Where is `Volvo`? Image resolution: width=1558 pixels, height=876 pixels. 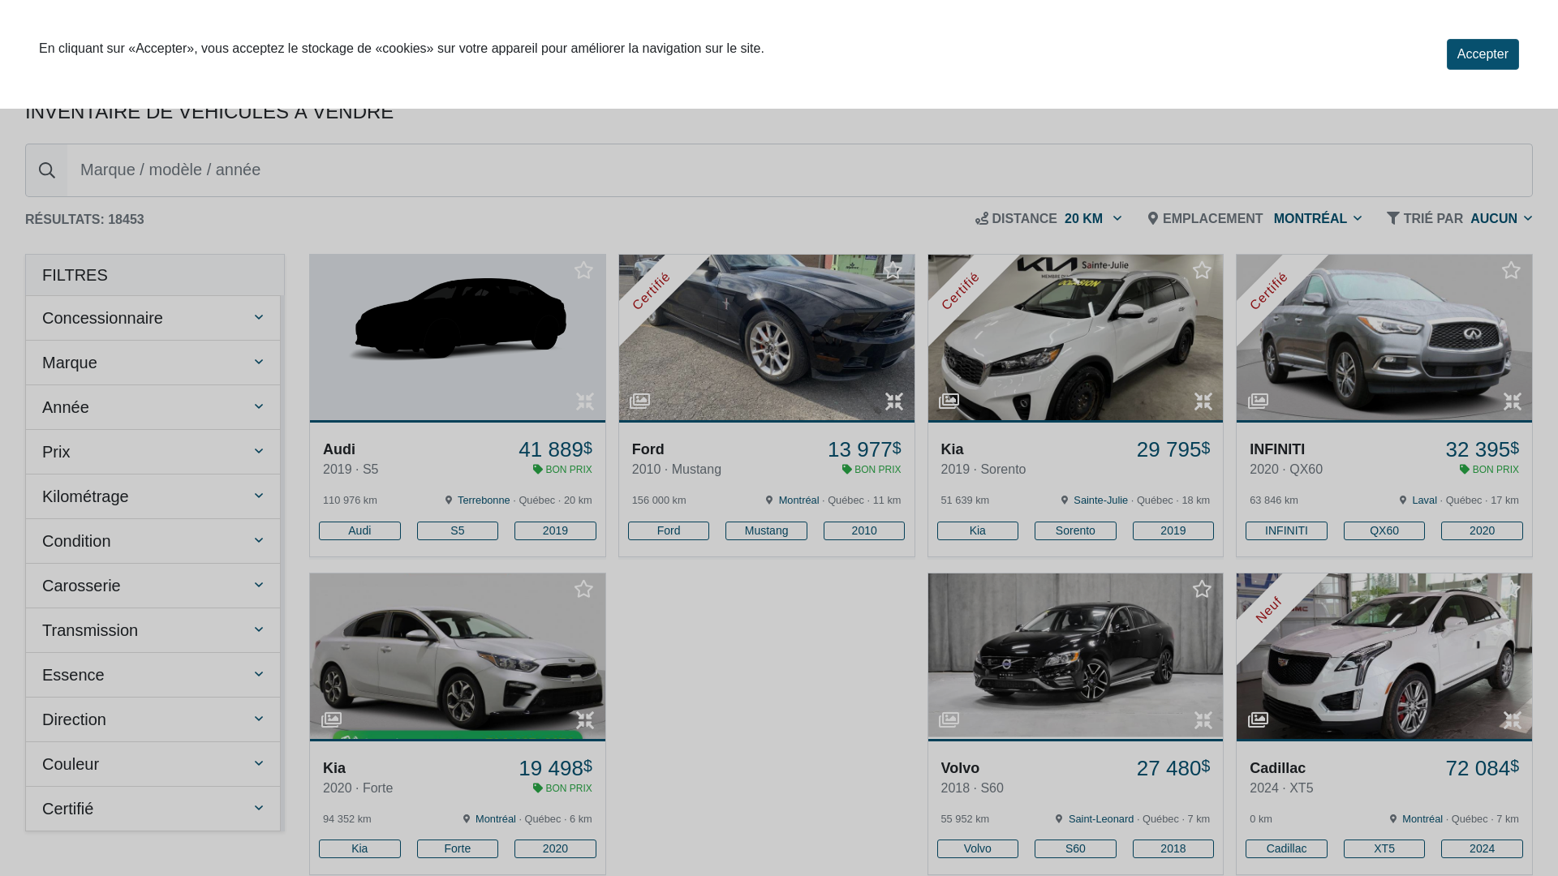
Volvo is located at coordinates (977, 848).